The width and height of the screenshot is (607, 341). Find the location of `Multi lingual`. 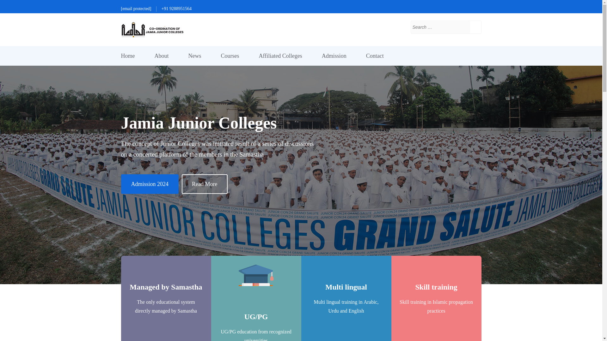

Multi lingual is located at coordinates (346, 287).